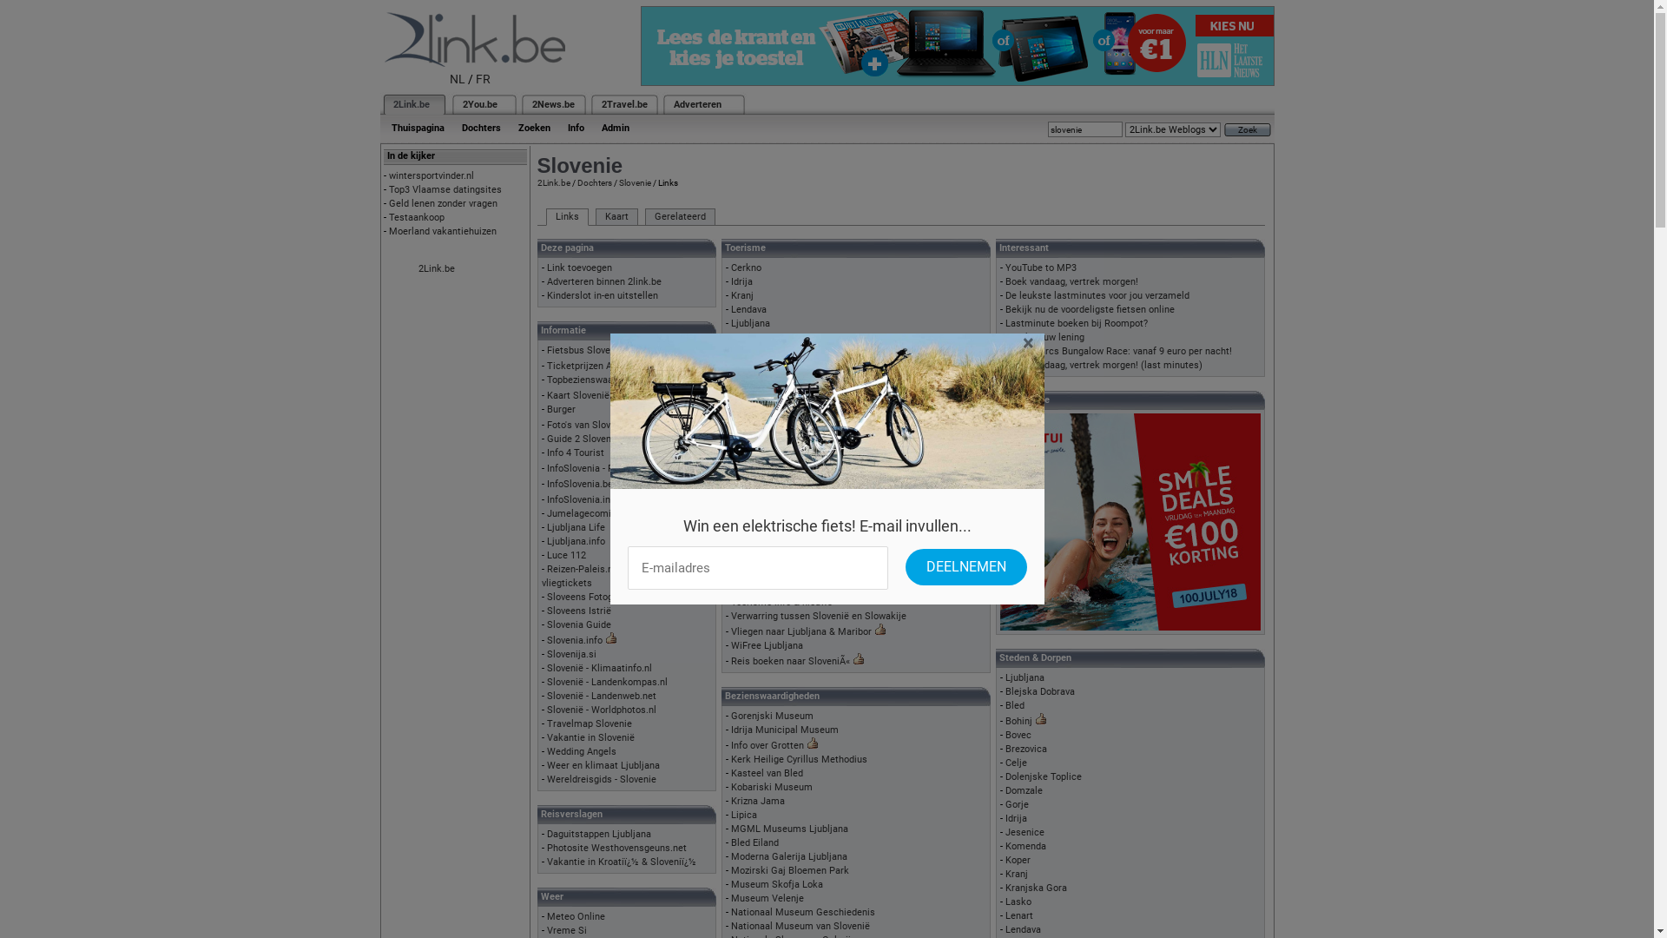 Image resolution: width=1667 pixels, height=938 pixels. Describe the element at coordinates (777, 884) in the screenshot. I see `Museum Skofja Loka` at that location.